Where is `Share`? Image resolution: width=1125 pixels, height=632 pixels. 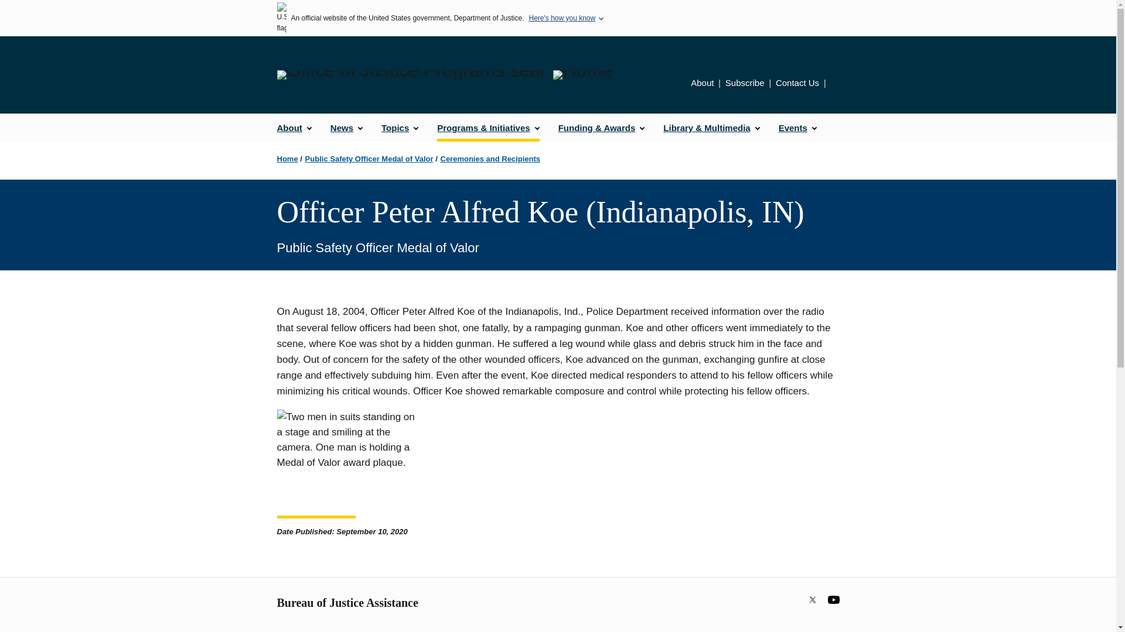 Share is located at coordinates (835, 84).